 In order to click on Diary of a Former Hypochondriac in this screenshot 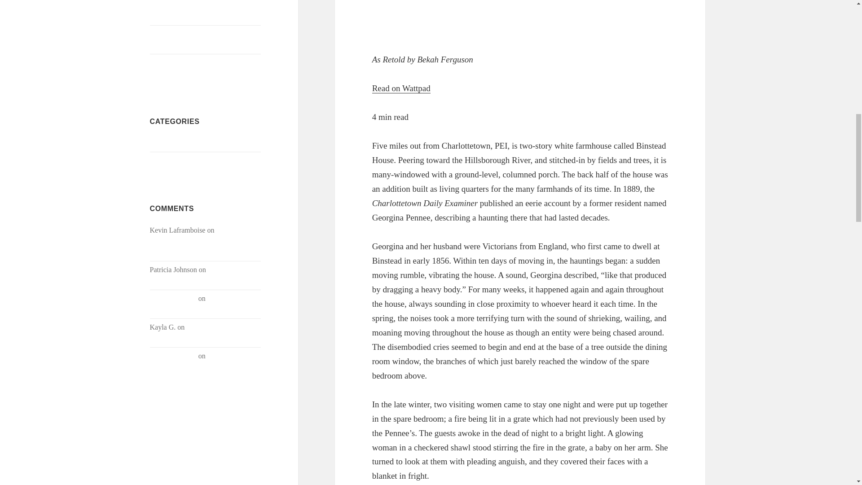, I will do `click(194, 332)`.